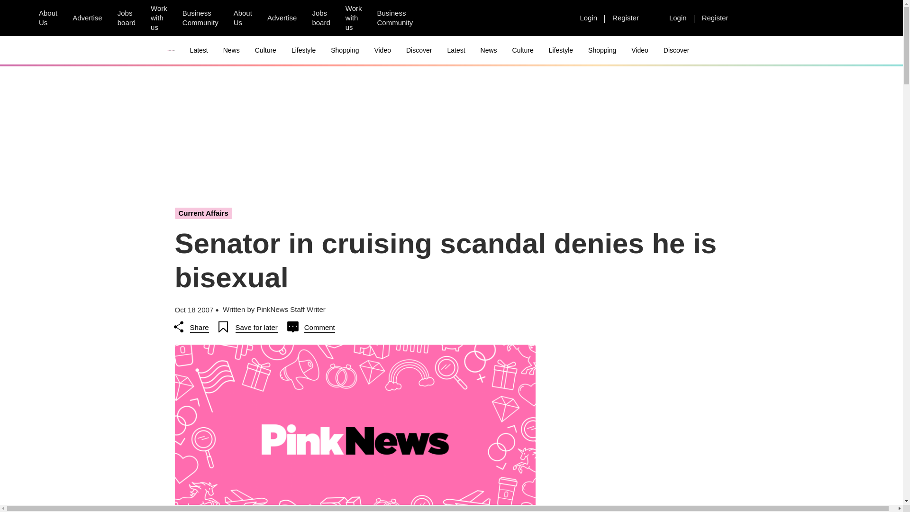  Describe the element at coordinates (87, 18) in the screenshot. I see `Advertise` at that location.